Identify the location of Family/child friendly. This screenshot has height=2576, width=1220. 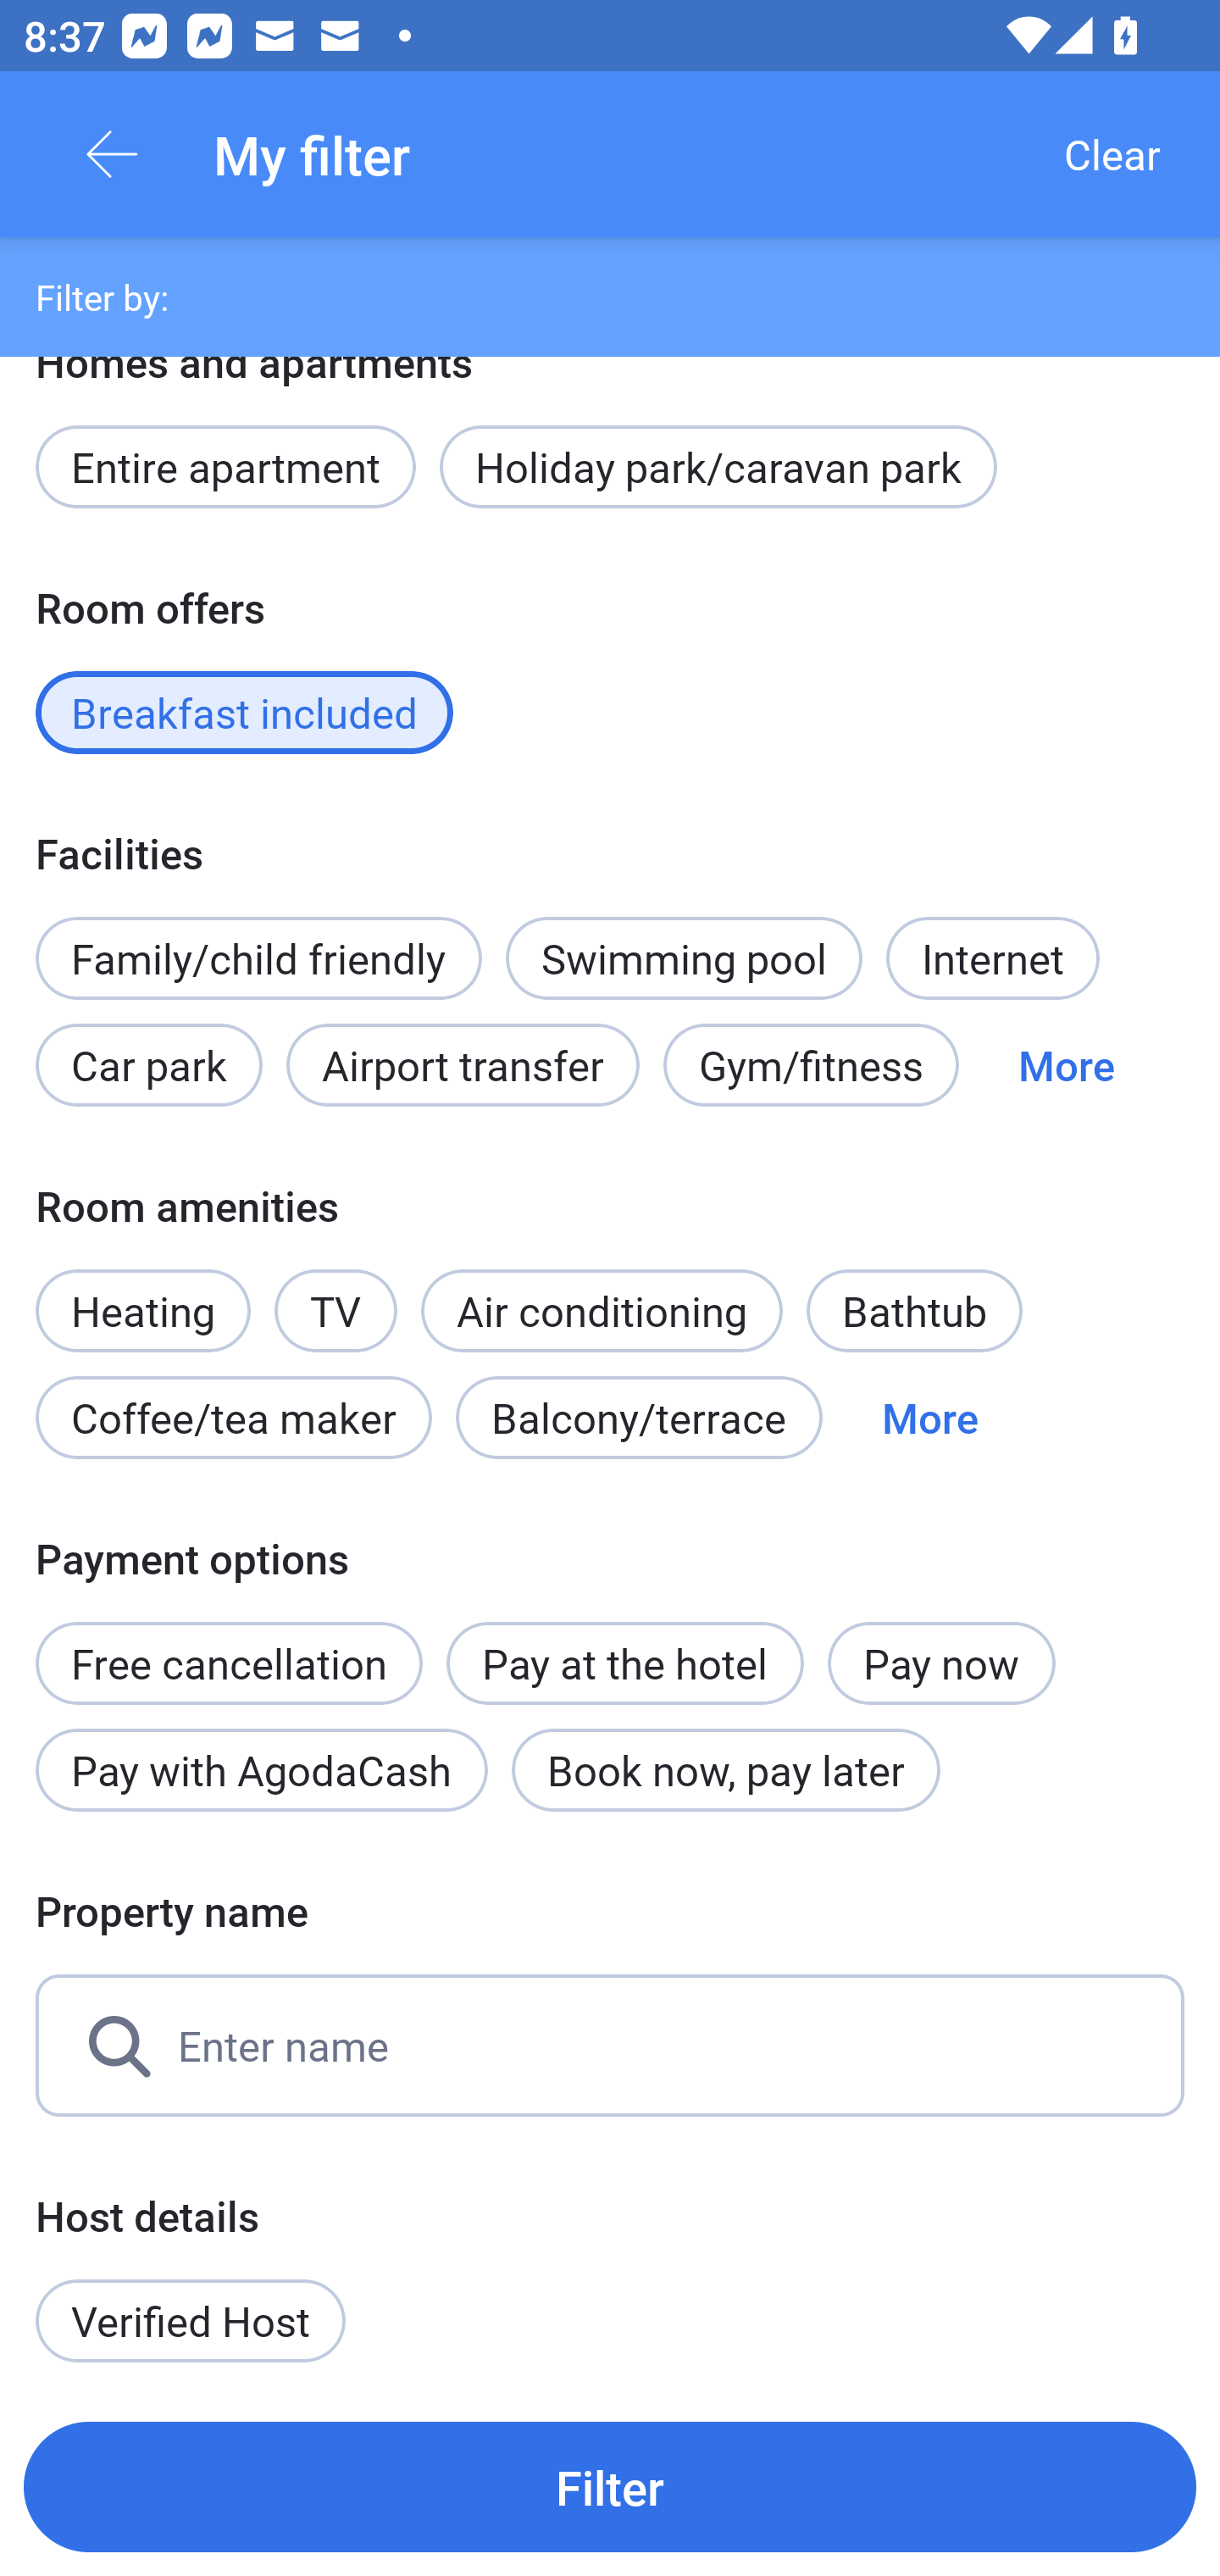
(258, 958).